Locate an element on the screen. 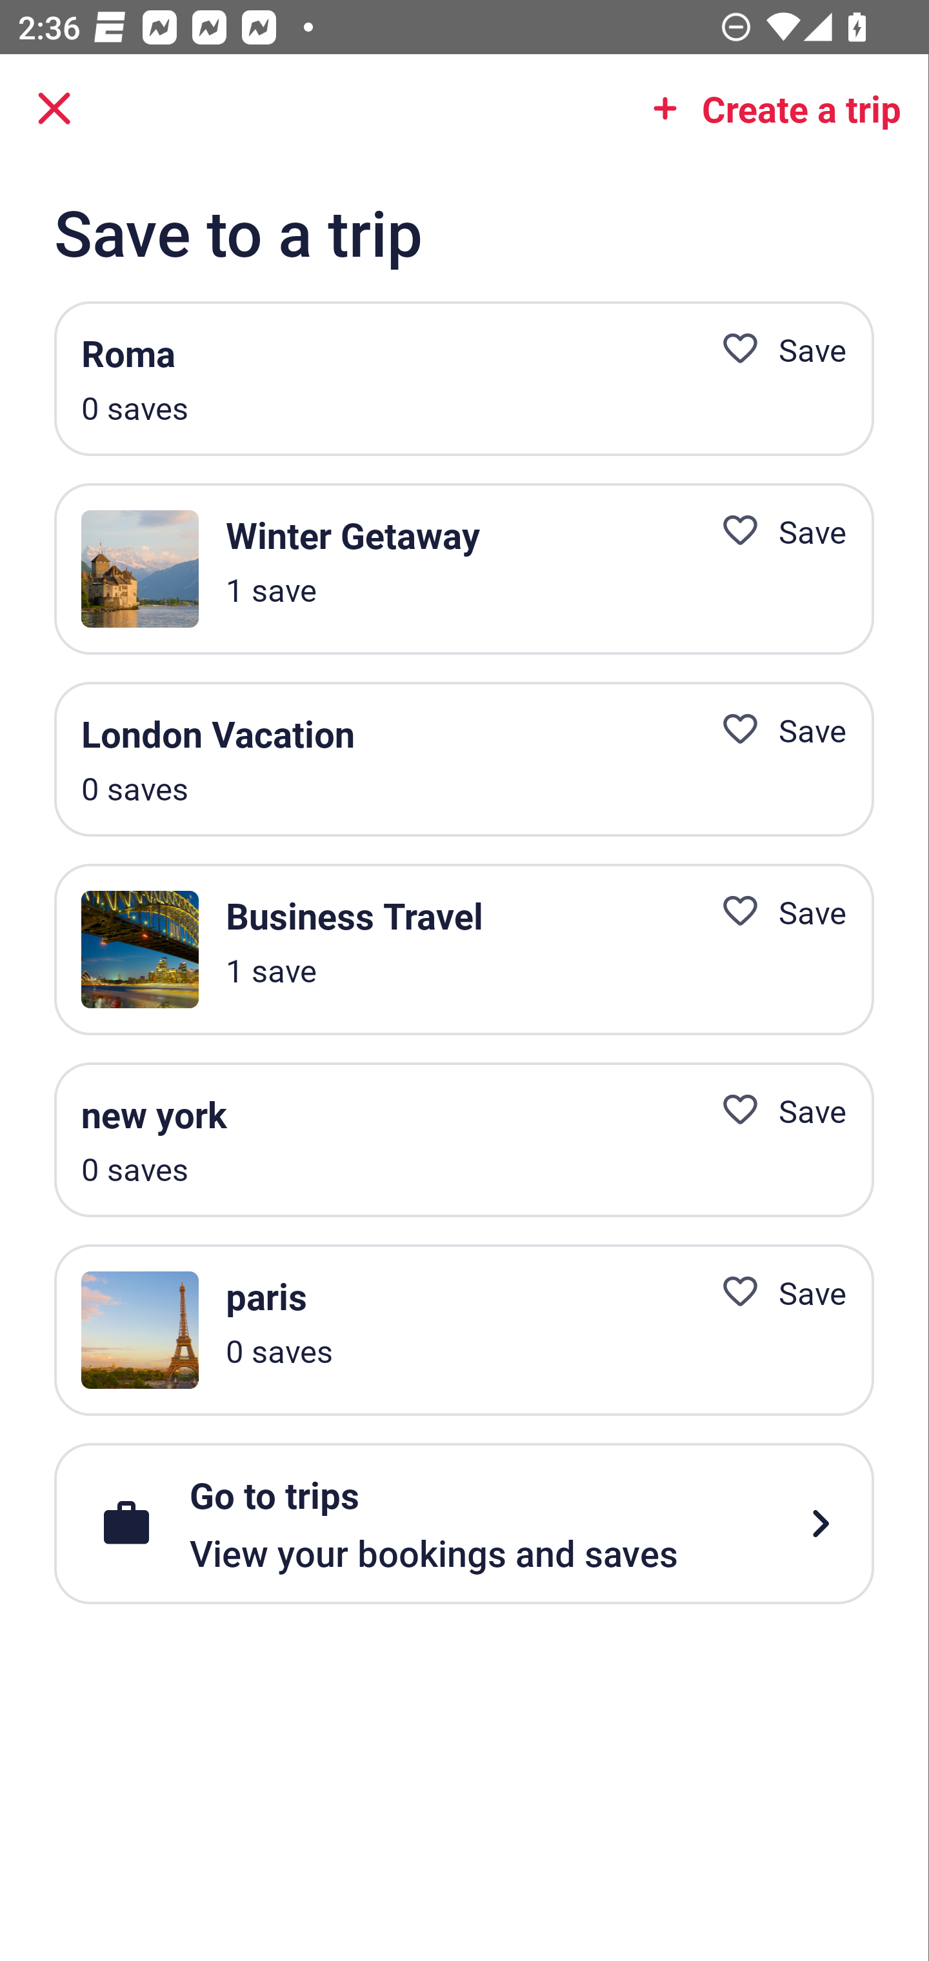 The image size is (929, 1961). new york 0 saves Favorite Icon Save is located at coordinates (464, 1140).